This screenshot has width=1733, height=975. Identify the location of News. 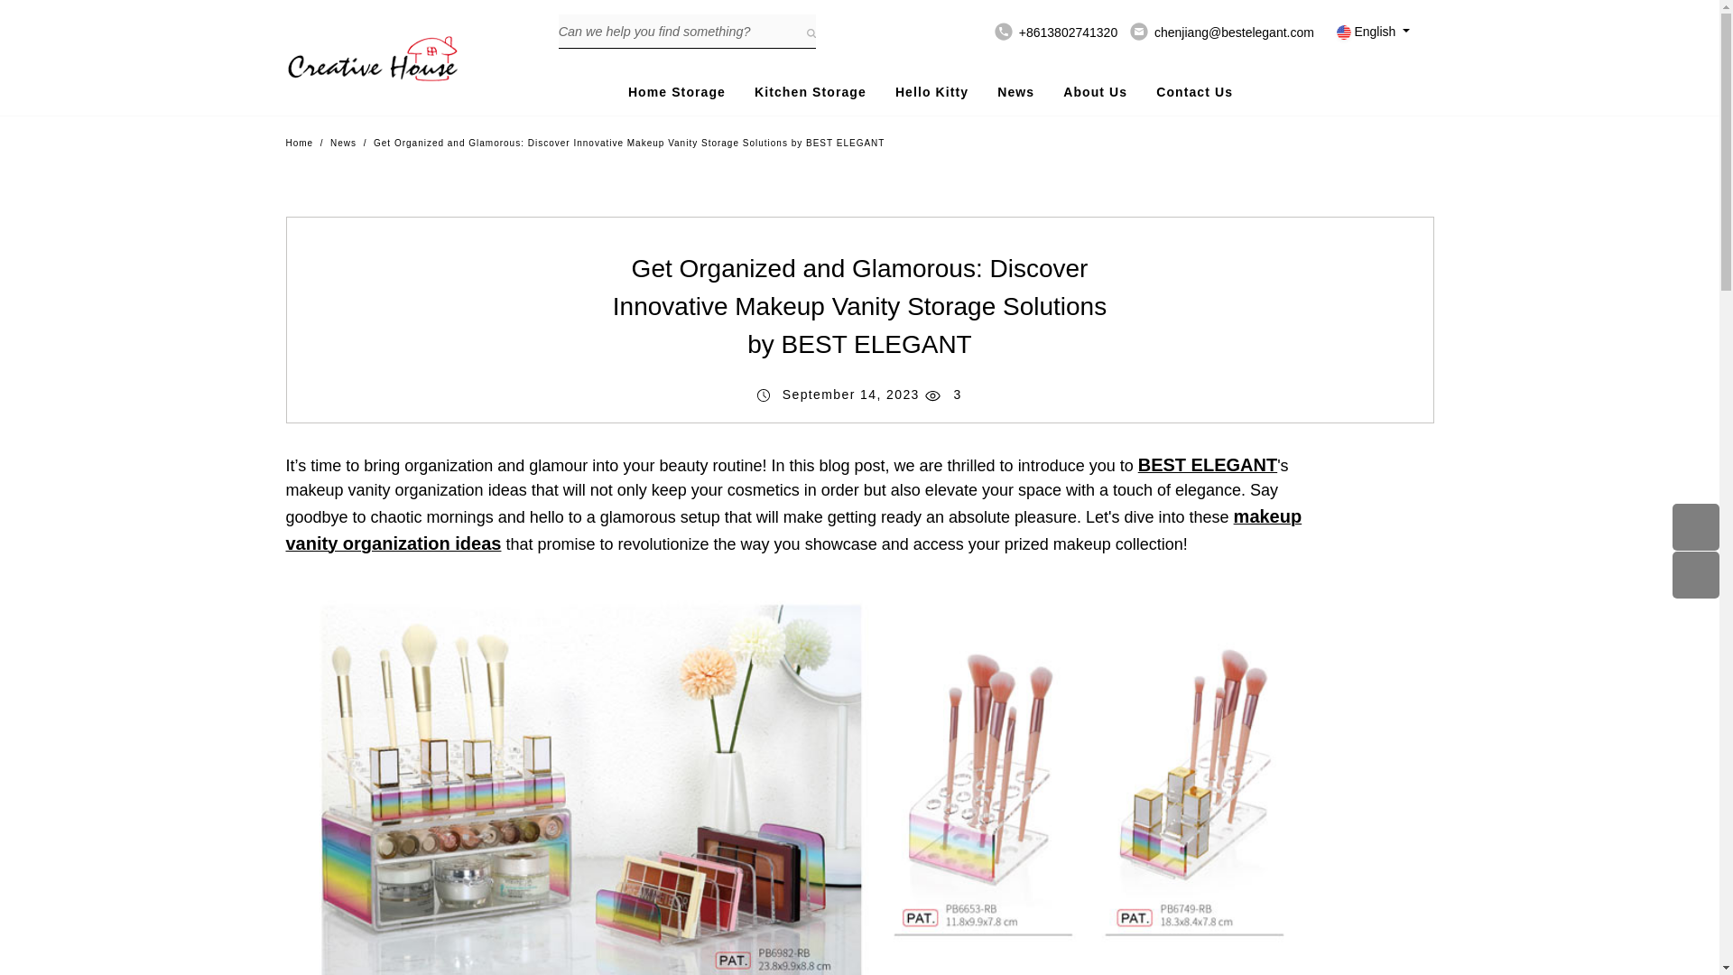
(343, 143).